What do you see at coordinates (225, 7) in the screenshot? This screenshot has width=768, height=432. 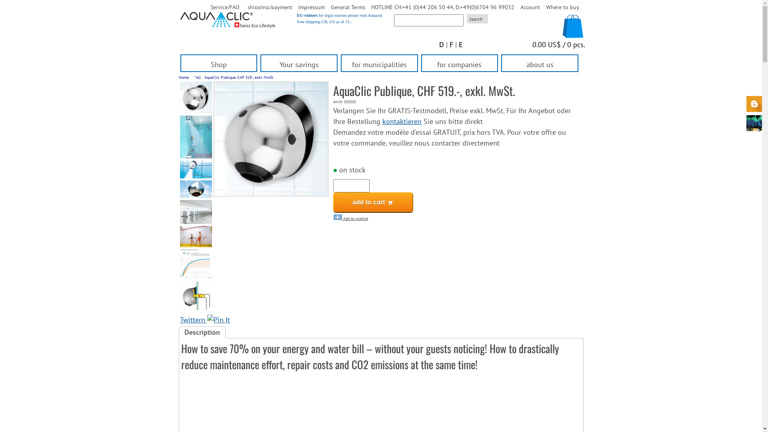 I see `Service/FAQ` at bounding box center [225, 7].